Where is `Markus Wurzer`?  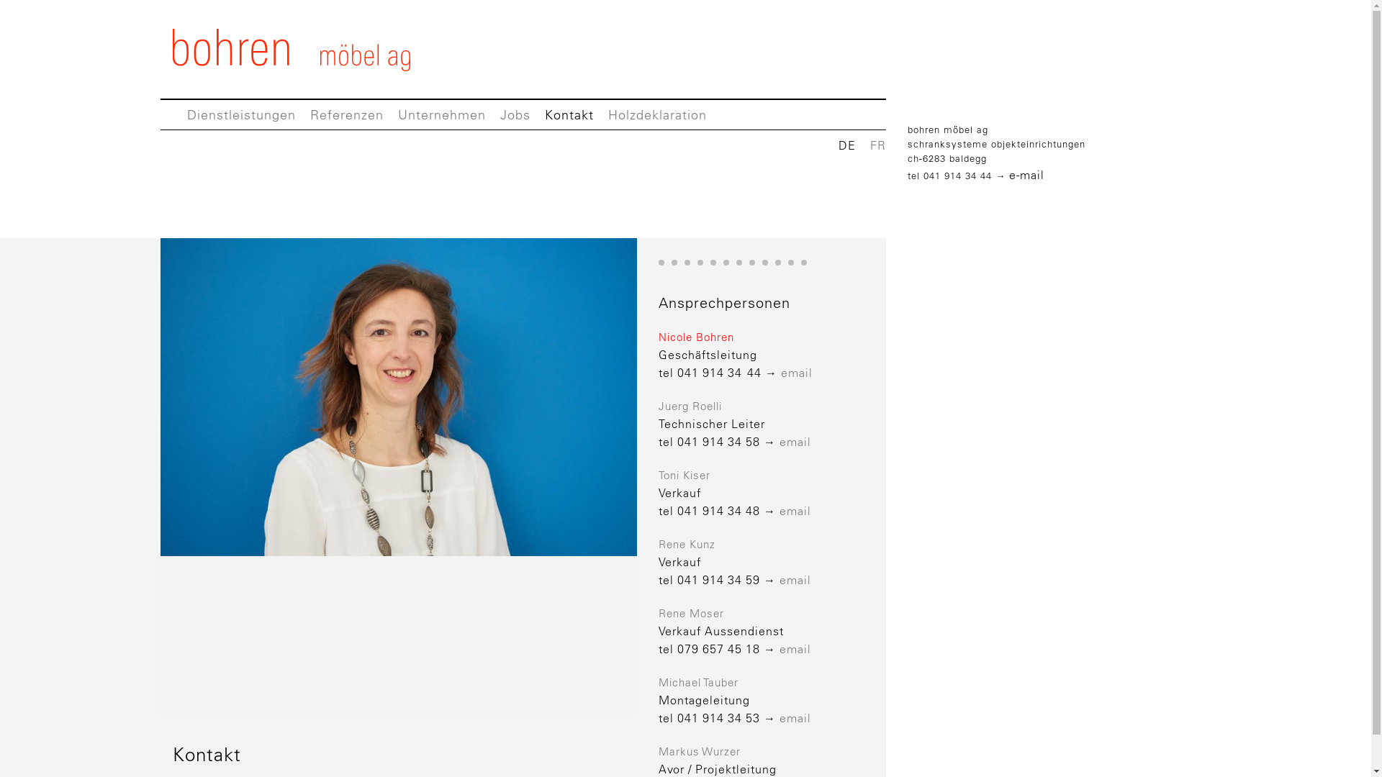
Markus Wurzer is located at coordinates (700, 751).